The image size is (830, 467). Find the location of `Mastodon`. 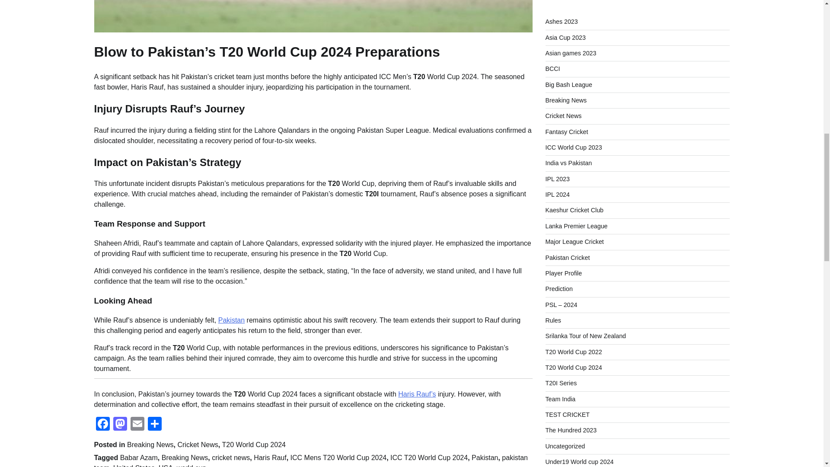

Mastodon is located at coordinates (120, 425).